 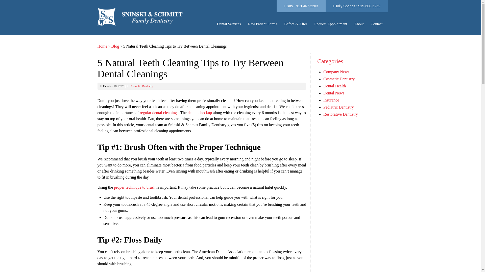 What do you see at coordinates (345, 6) in the screenshot?
I see `Holly Springs` at bounding box center [345, 6].